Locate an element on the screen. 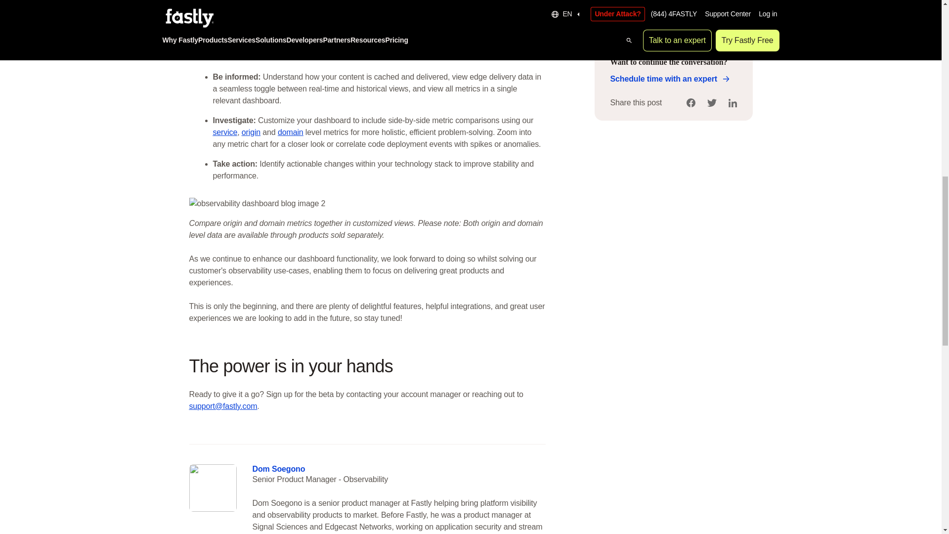  domain is located at coordinates (291, 133).